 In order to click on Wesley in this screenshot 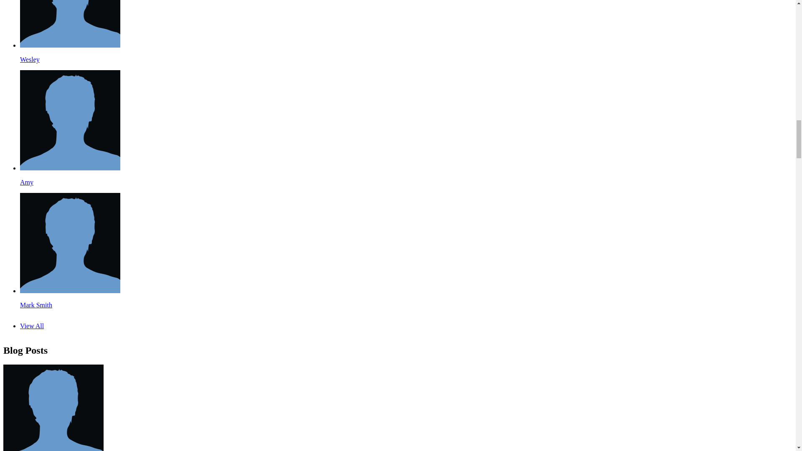, I will do `click(30, 59)`.